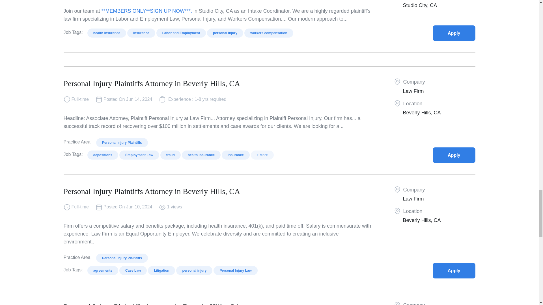 The height and width of the screenshot is (305, 543). I want to click on Personal Injury Plaintiffs Attorney in Beverly Hills, CA, so click(454, 271).